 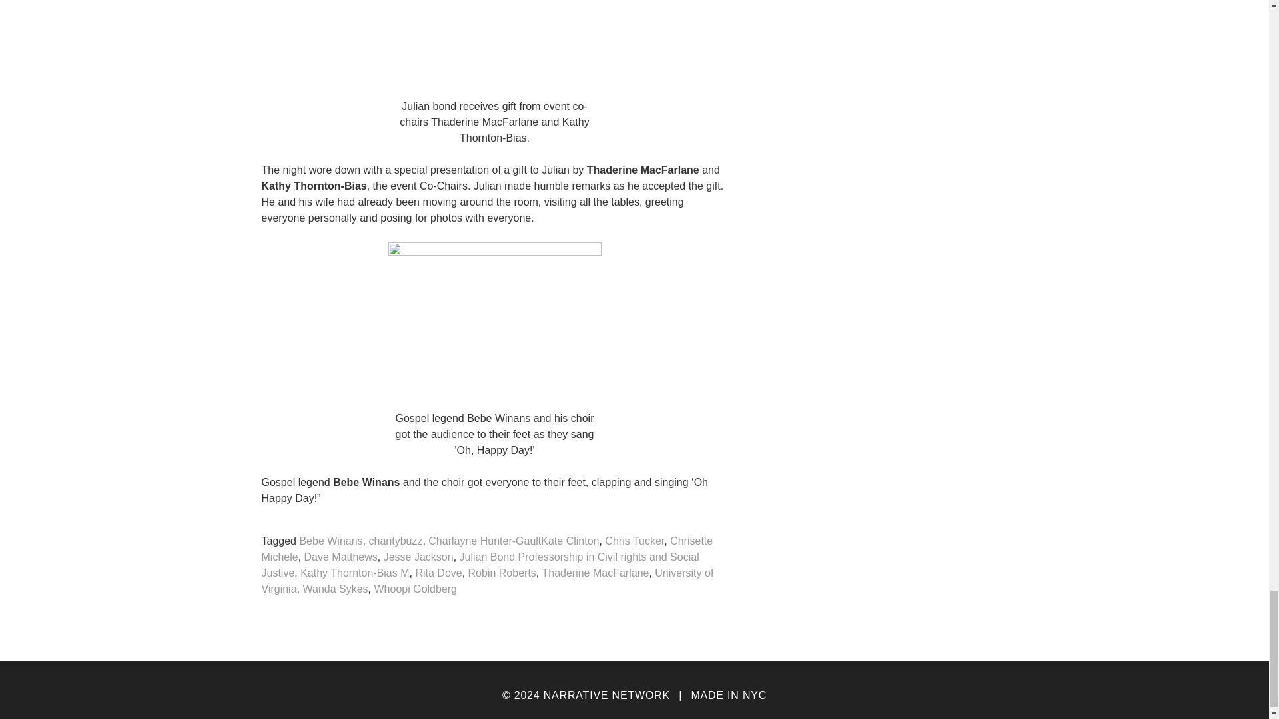 What do you see at coordinates (487, 582) in the screenshot?
I see `University of Virginia` at bounding box center [487, 582].